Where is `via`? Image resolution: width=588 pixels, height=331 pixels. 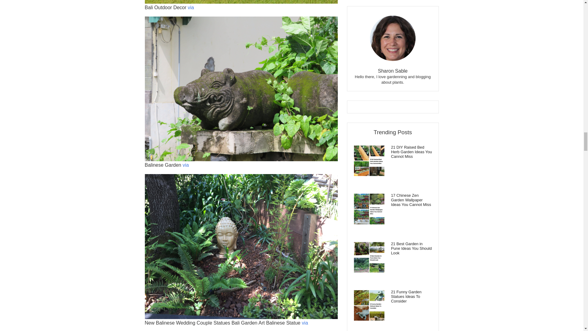
via is located at coordinates (186, 165).